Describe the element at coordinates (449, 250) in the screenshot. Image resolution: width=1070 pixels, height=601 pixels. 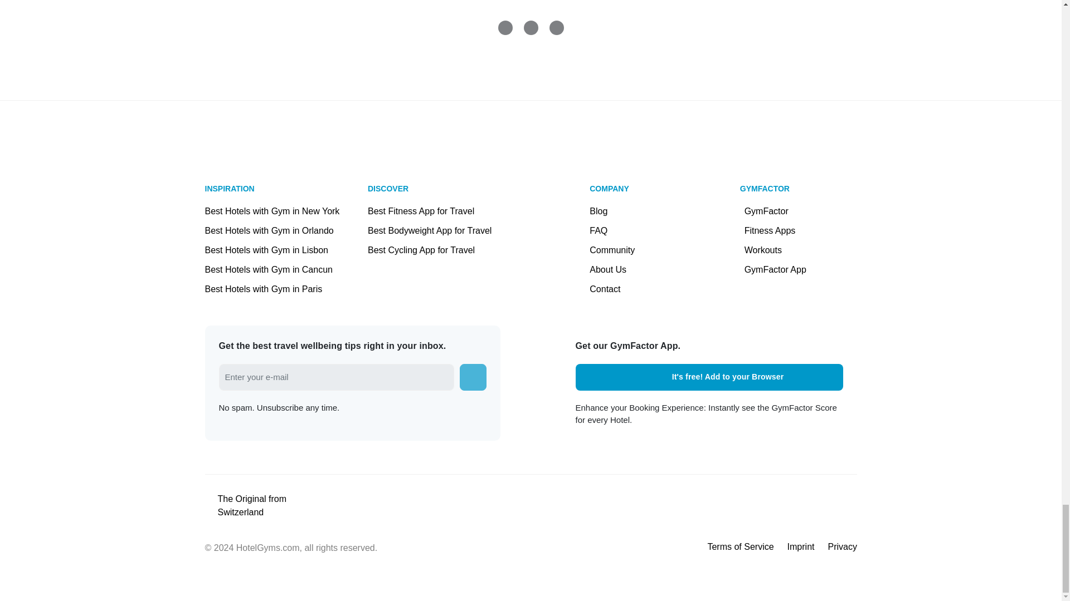
I see `Best Cycling App for Travel` at that location.